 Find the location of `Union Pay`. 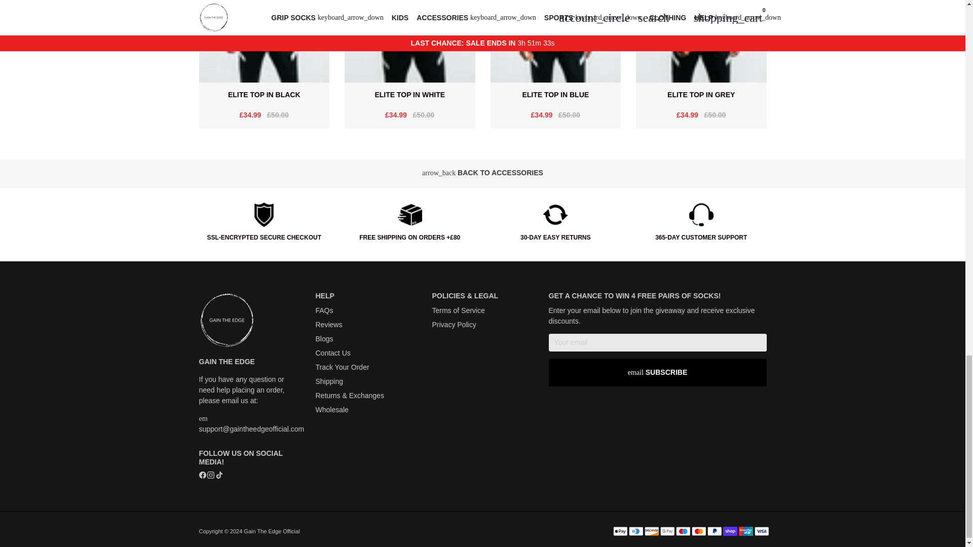

Union Pay is located at coordinates (746, 531).